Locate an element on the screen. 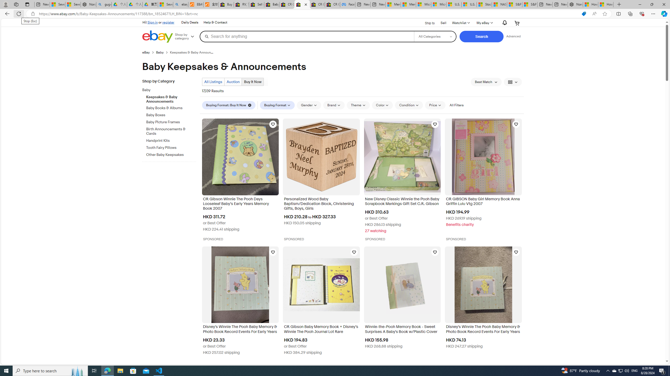 The width and height of the screenshot is (670, 376). Address and search bar is located at coordinates (308, 14).